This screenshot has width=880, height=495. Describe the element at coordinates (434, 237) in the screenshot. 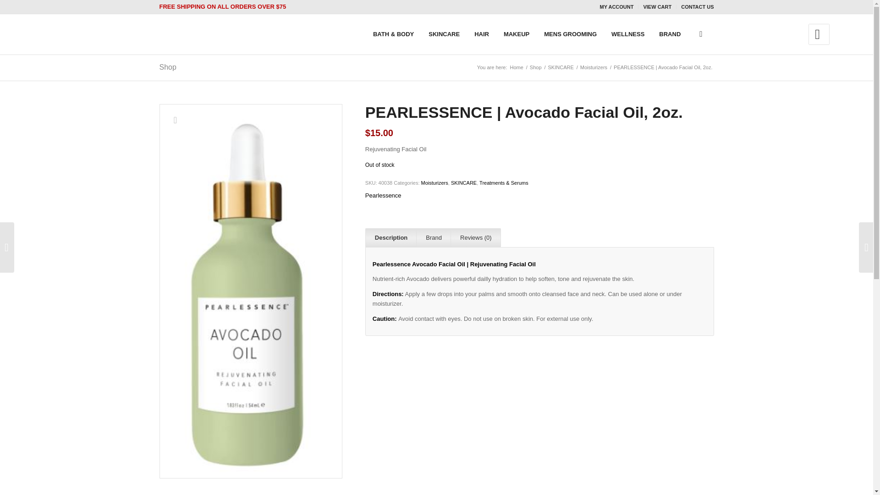

I see `Brand` at that location.